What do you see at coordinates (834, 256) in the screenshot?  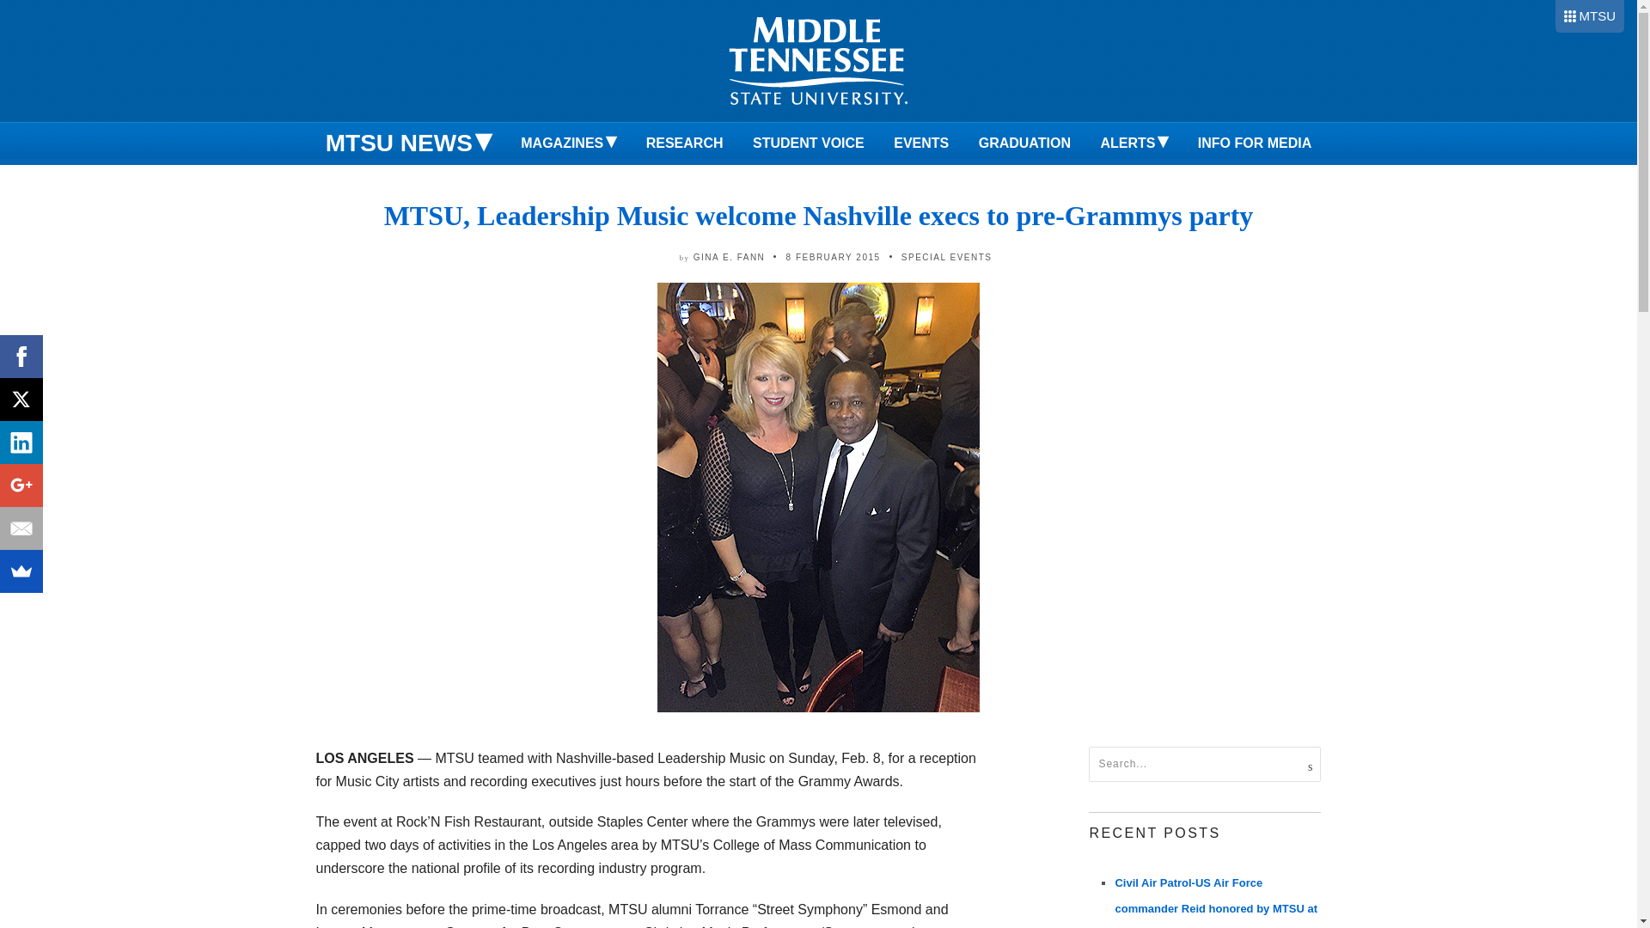 I see `February 8, 2015 8:33` at bounding box center [834, 256].